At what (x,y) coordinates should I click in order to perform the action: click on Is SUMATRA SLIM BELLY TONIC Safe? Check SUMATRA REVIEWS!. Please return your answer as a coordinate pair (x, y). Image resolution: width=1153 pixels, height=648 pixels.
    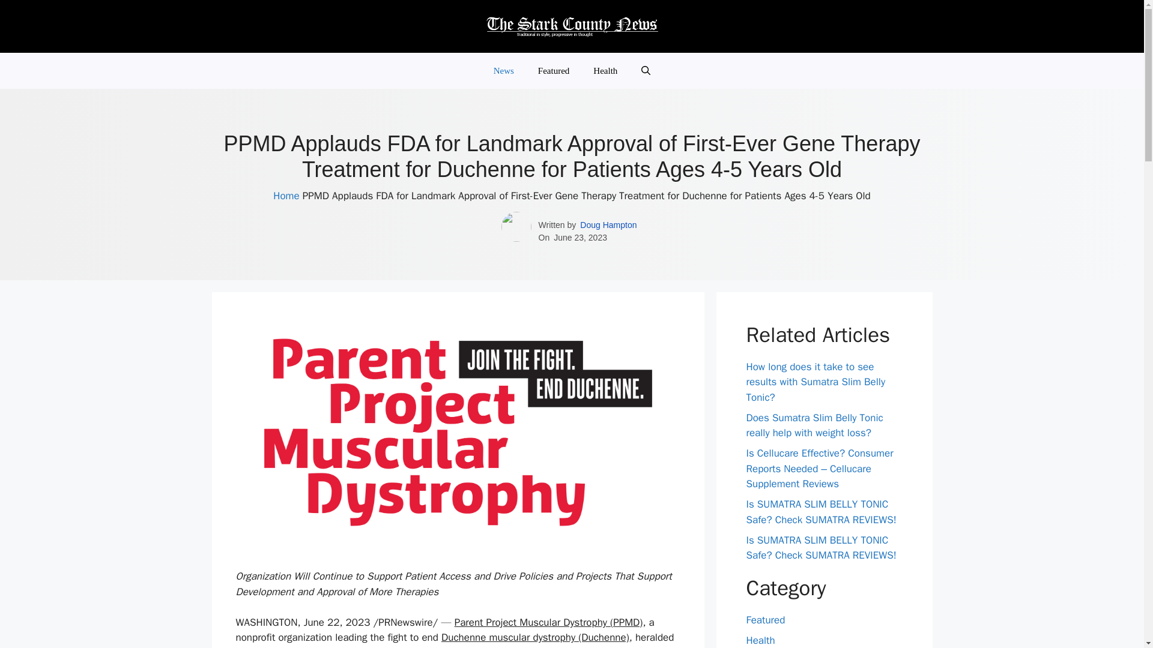
    Looking at the image, I should click on (820, 548).